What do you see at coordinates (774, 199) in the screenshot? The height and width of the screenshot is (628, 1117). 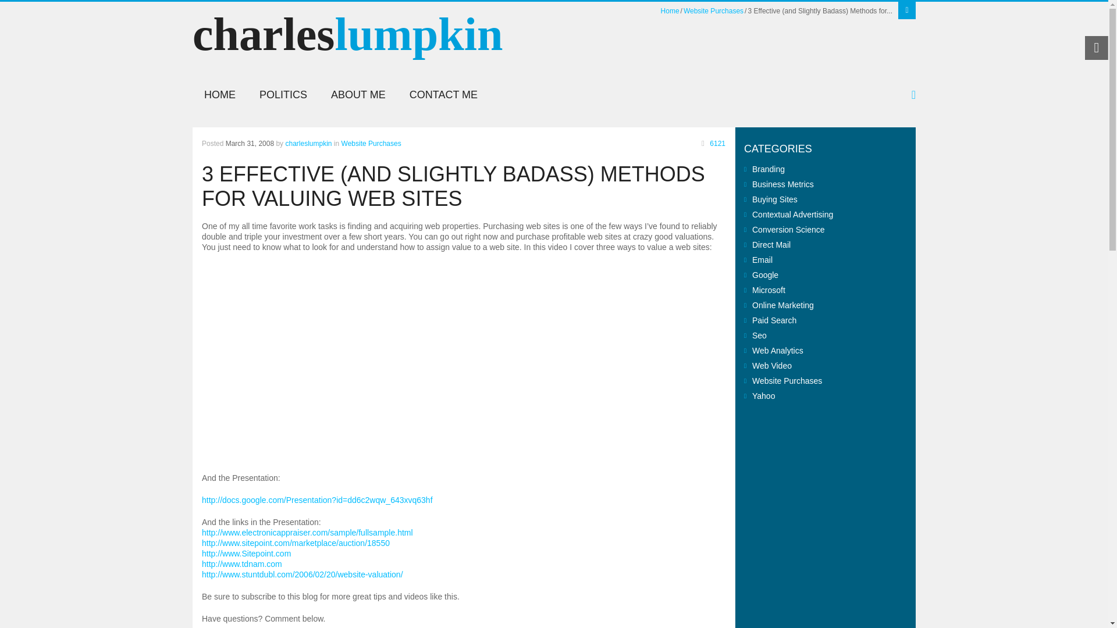 I see `Buying Sites` at bounding box center [774, 199].